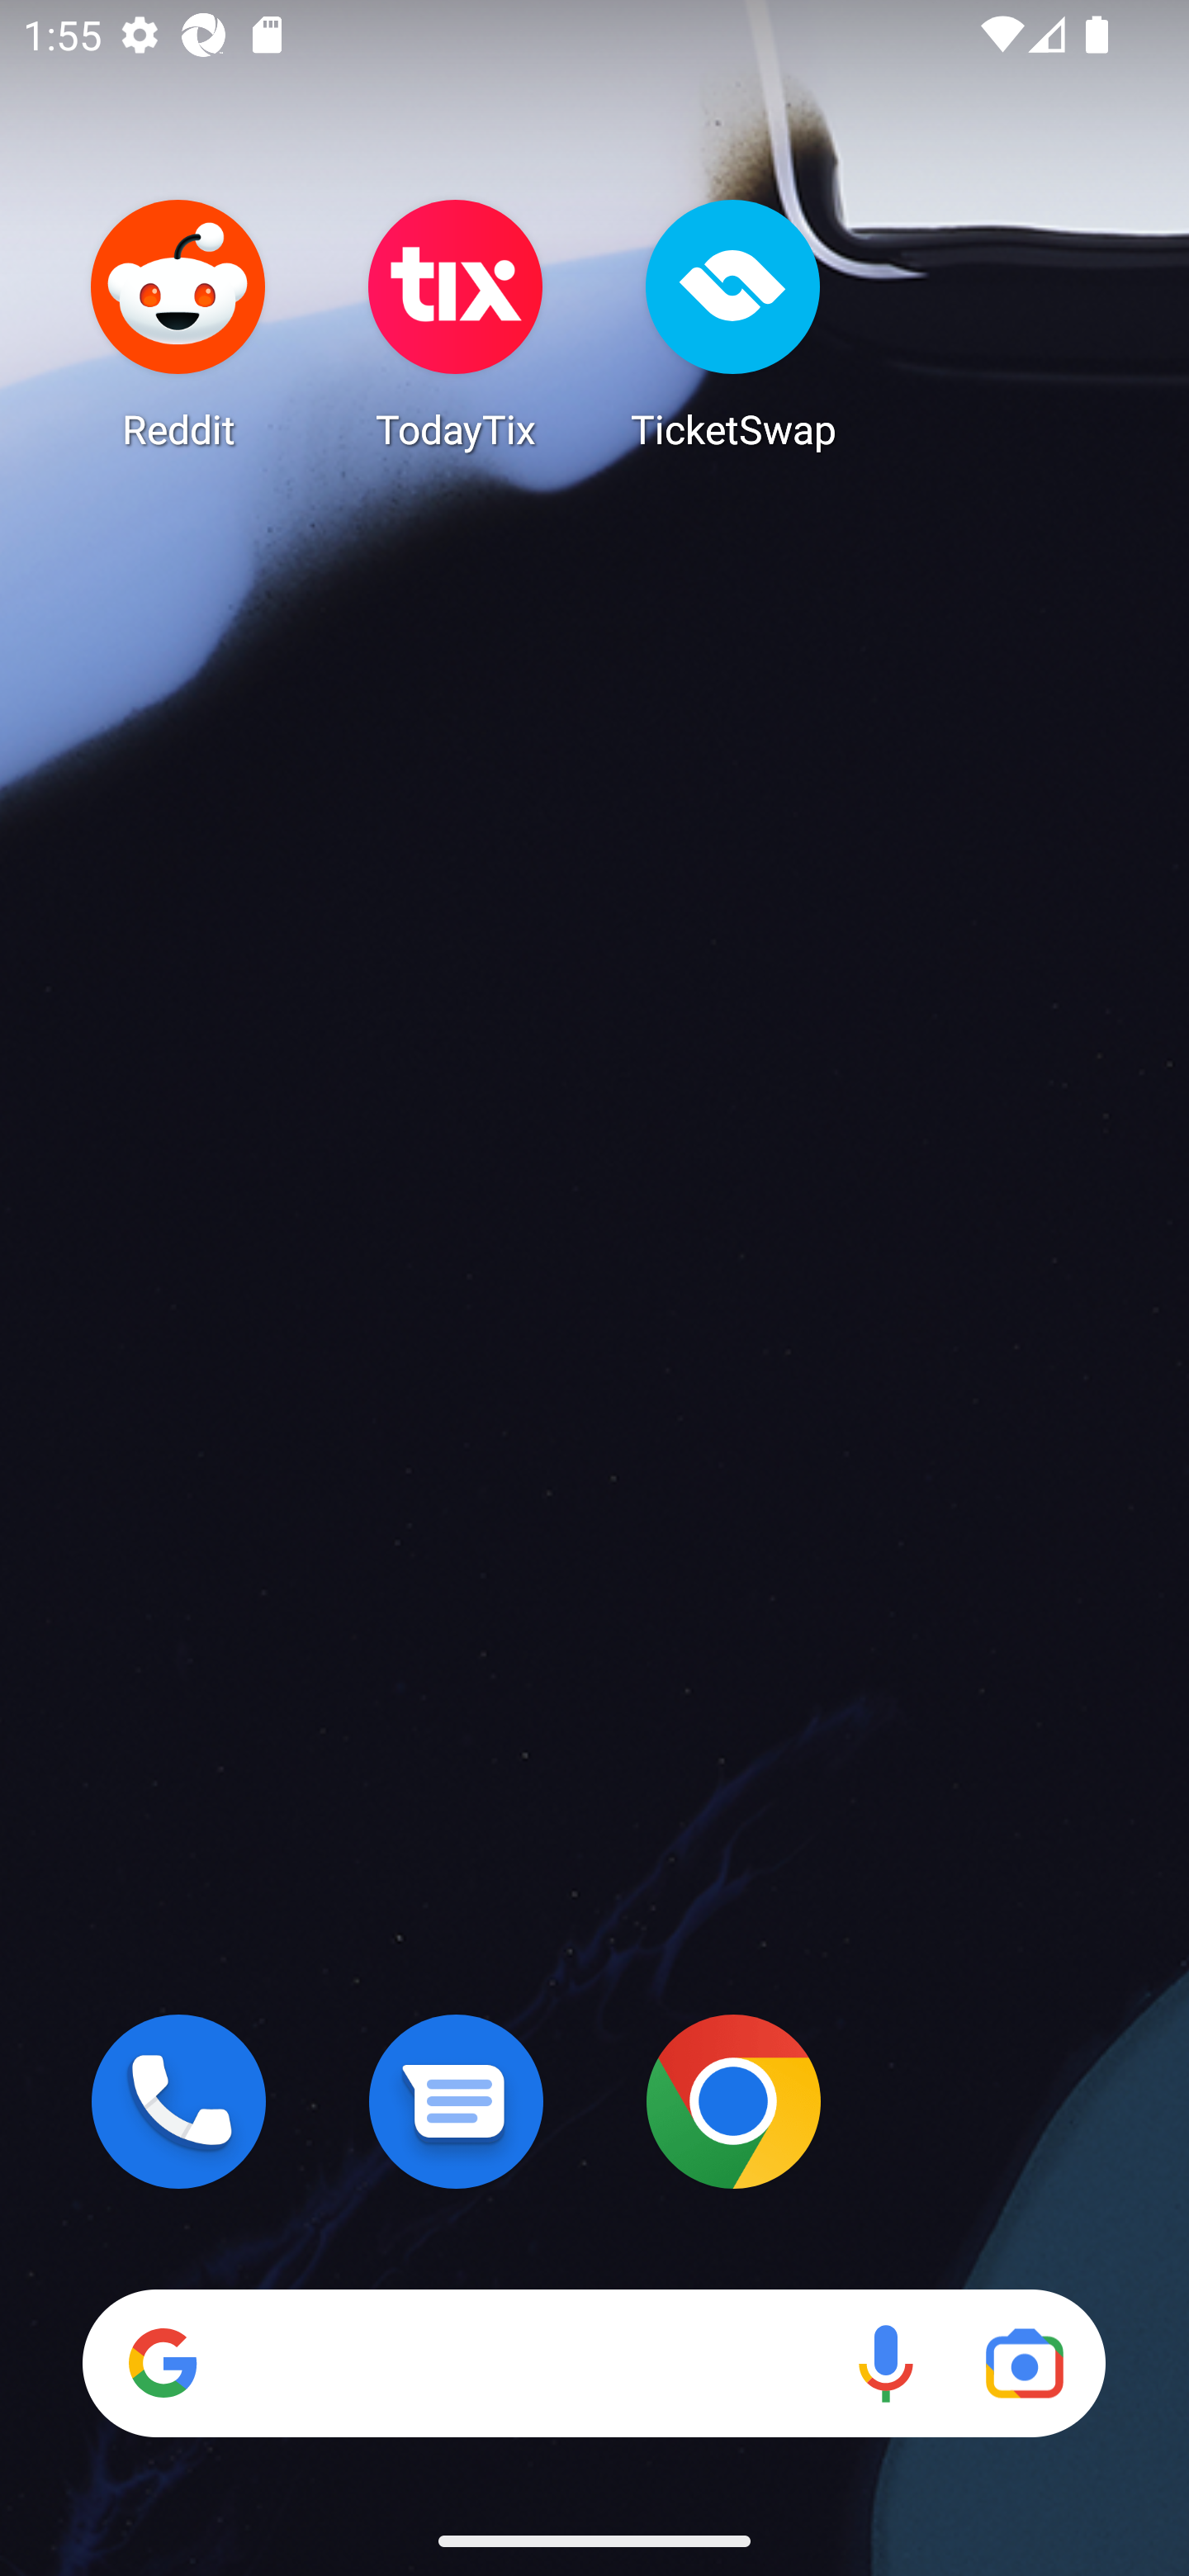 This screenshot has height=2576, width=1189. What do you see at coordinates (456, 324) in the screenshot?
I see `TodayTix` at bounding box center [456, 324].